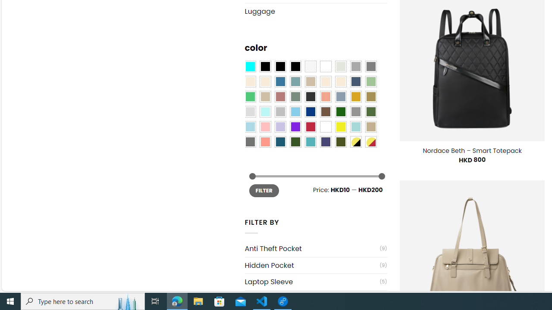  Describe the element at coordinates (326, 142) in the screenshot. I see `Purple Navy` at that location.